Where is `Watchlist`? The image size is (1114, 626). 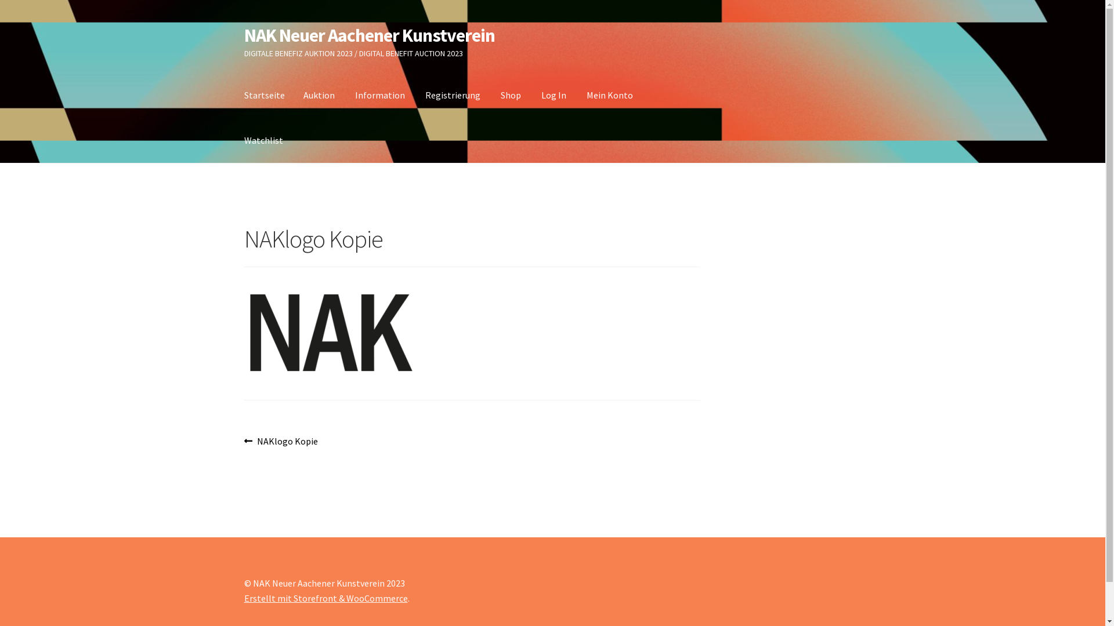
Watchlist is located at coordinates (263, 141).